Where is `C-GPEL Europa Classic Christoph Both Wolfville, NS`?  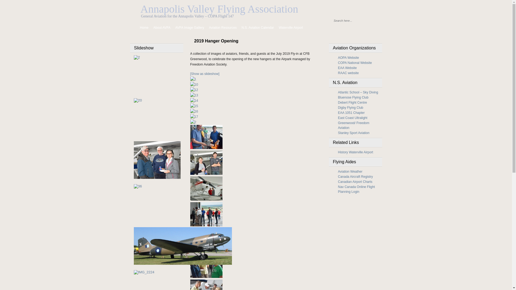
C-GPEL Europa Classic Christoph Both Wolfville, NS is located at coordinates (144, 272).